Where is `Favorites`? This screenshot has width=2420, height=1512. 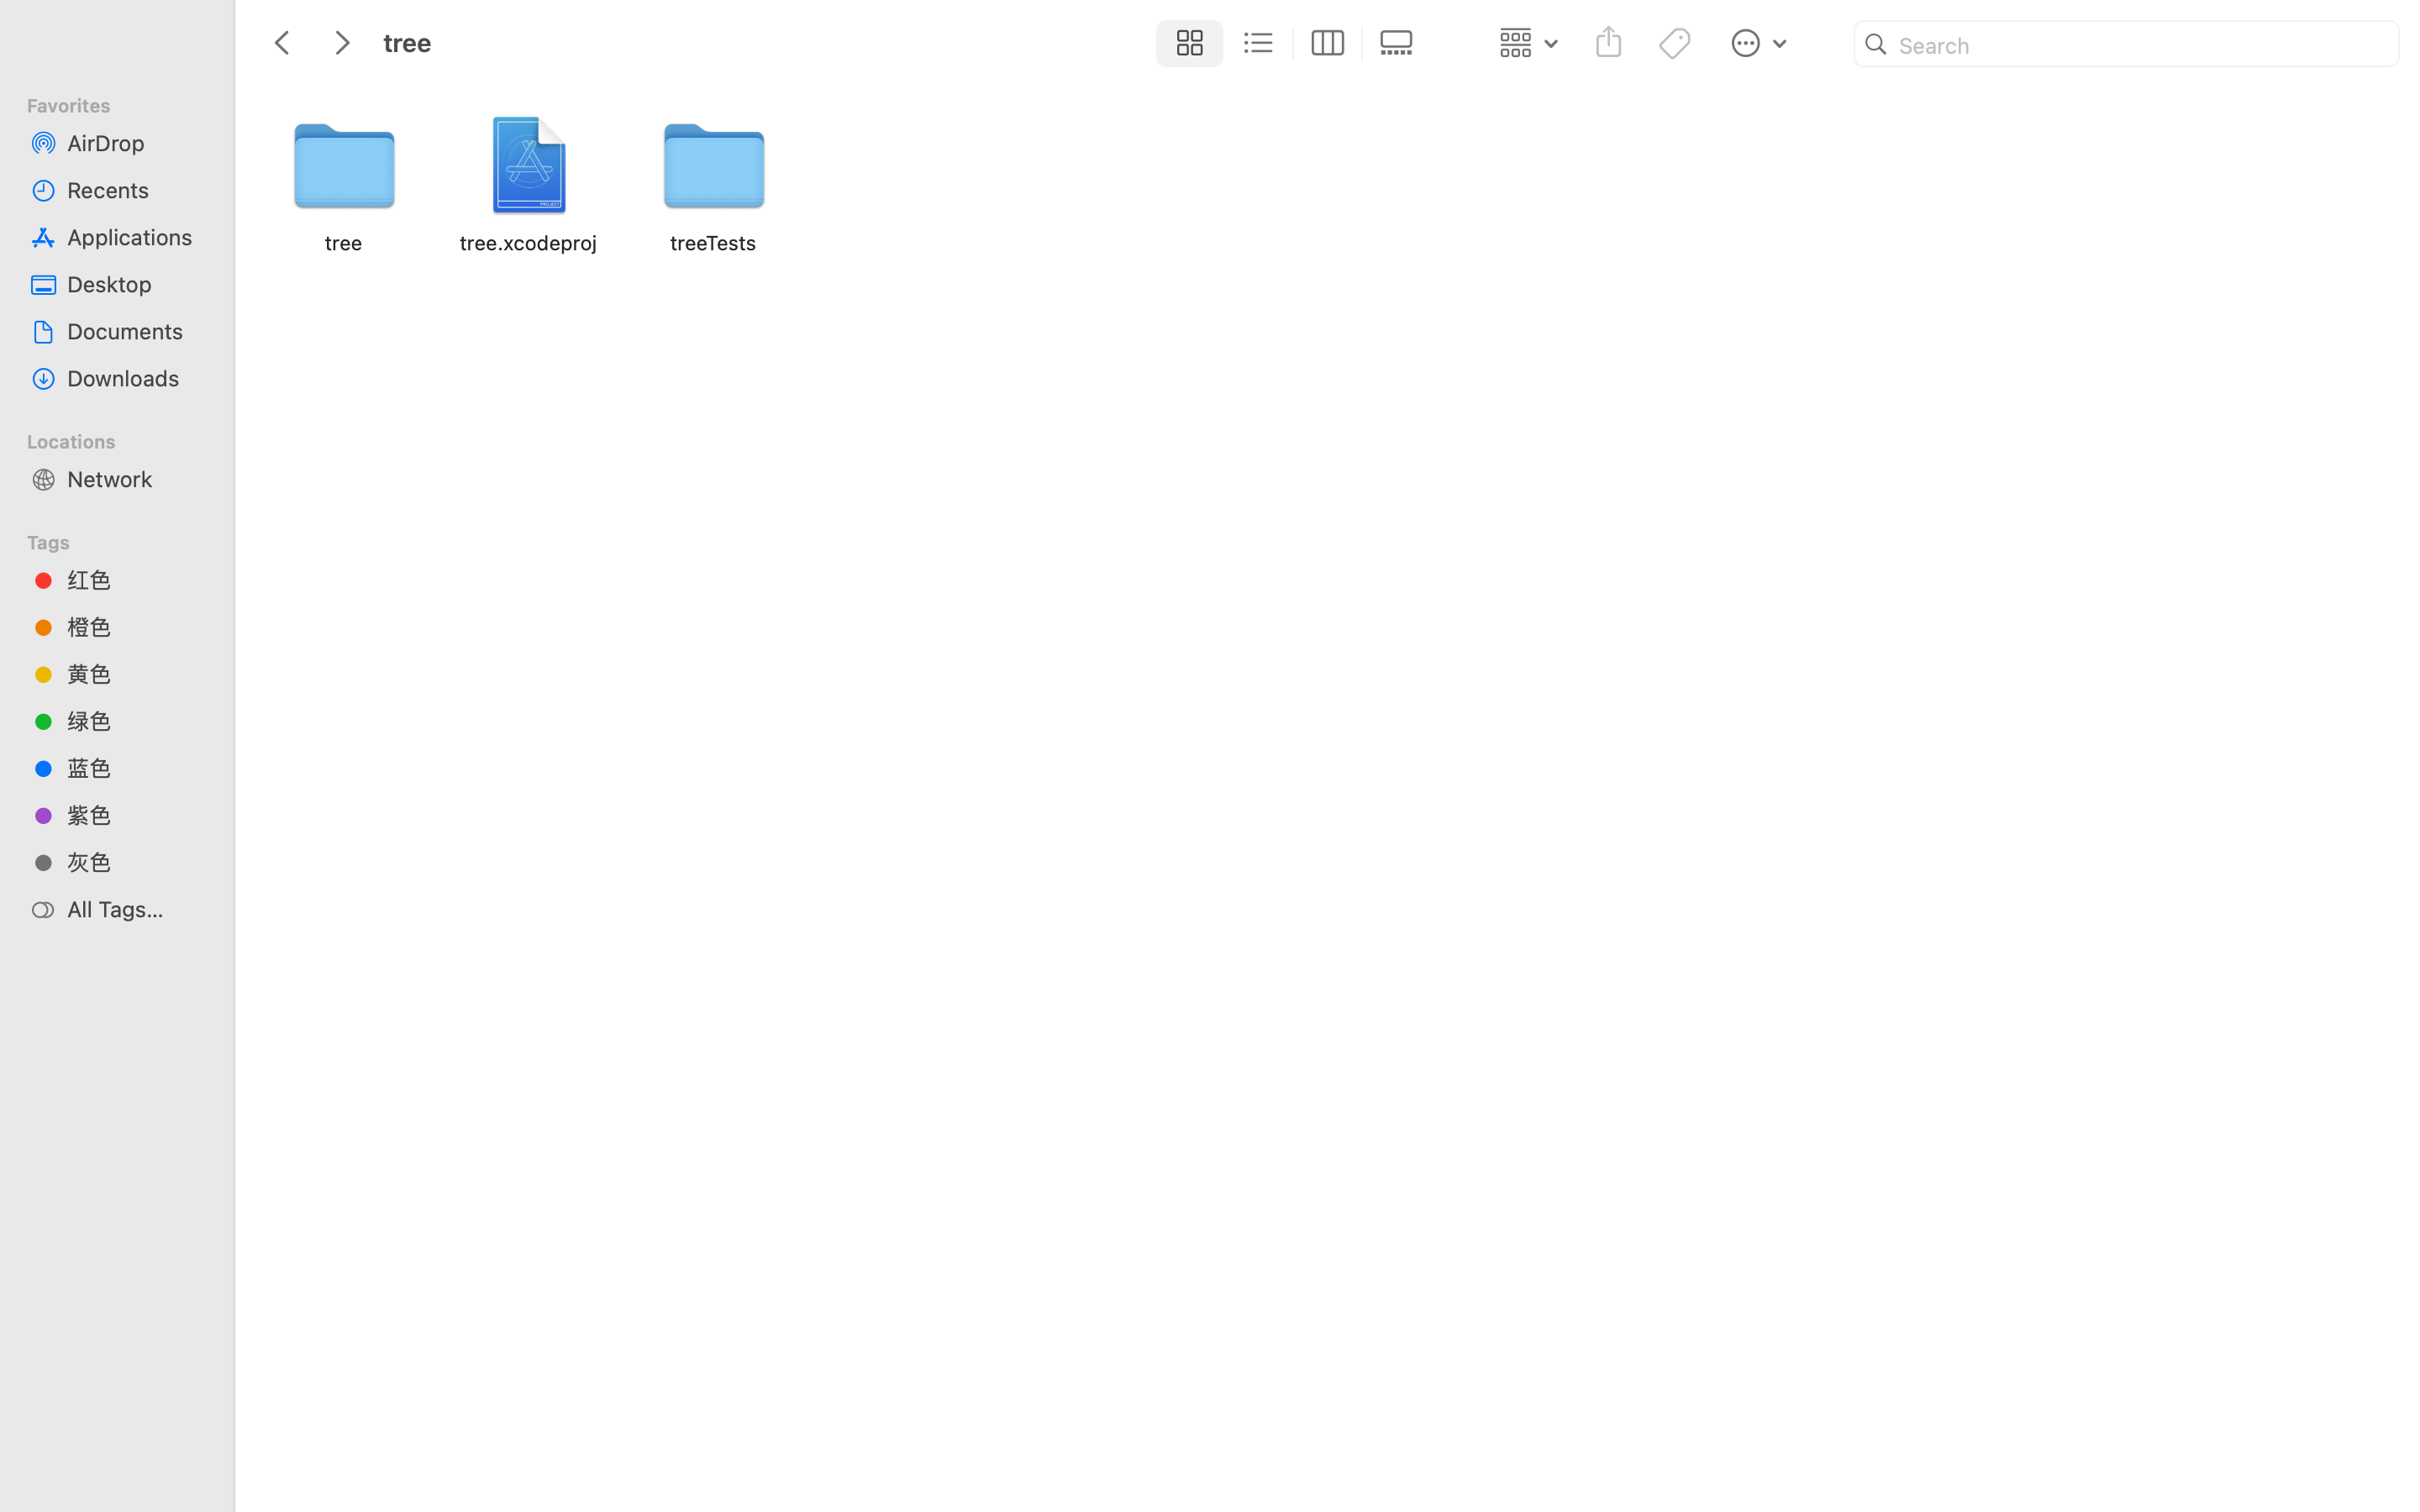 Favorites is located at coordinates (127, 103).